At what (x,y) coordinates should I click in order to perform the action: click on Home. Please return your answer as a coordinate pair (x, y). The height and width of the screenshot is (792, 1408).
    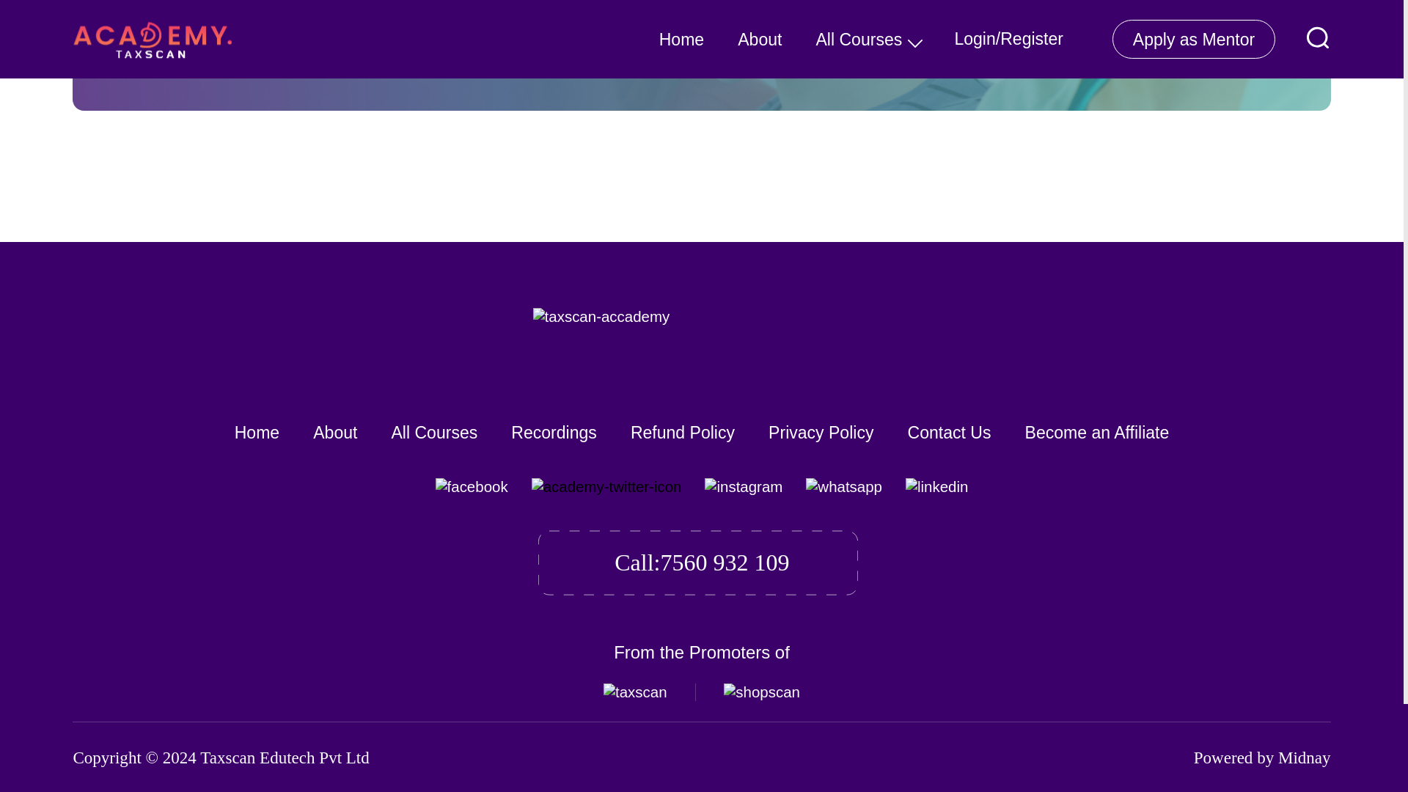
    Looking at the image, I should click on (257, 432).